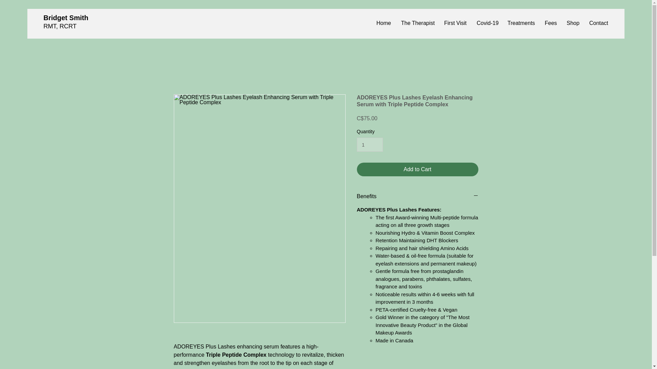  Describe the element at coordinates (417, 23) in the screenshot. I see `The Therapist` at that location.